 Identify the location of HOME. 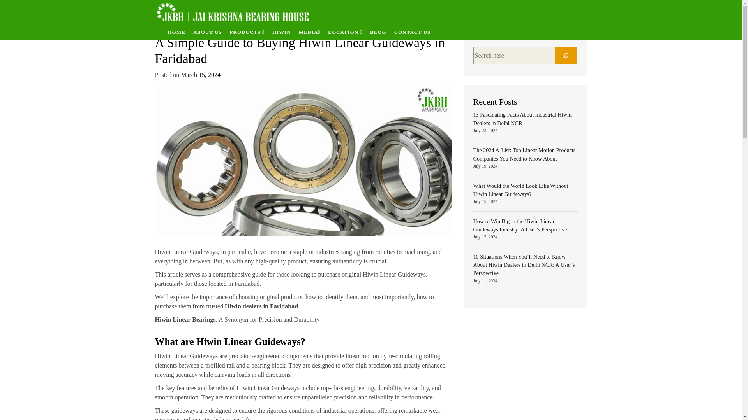
(176, 32).